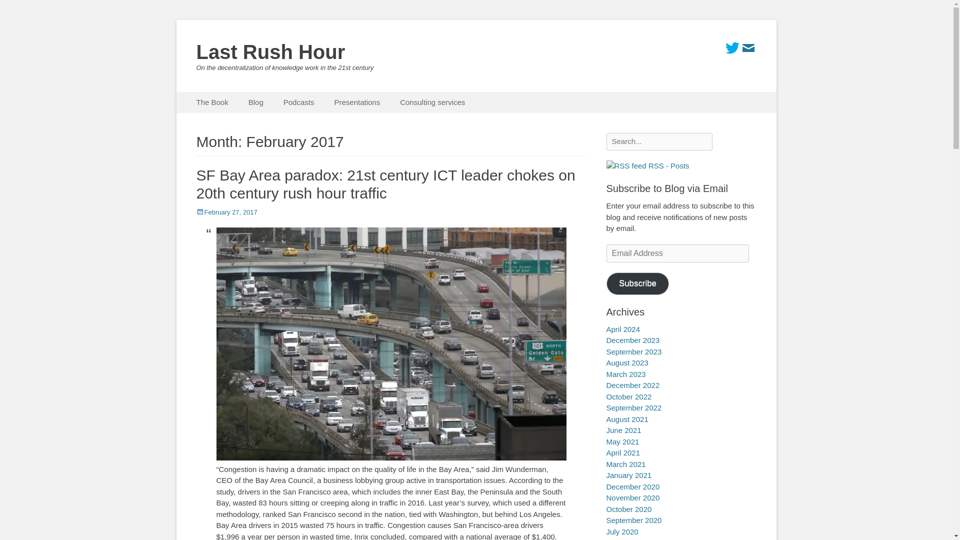  Describe the element at coordinates (256, 102) in the screenshot. I see `Blog` at that location.